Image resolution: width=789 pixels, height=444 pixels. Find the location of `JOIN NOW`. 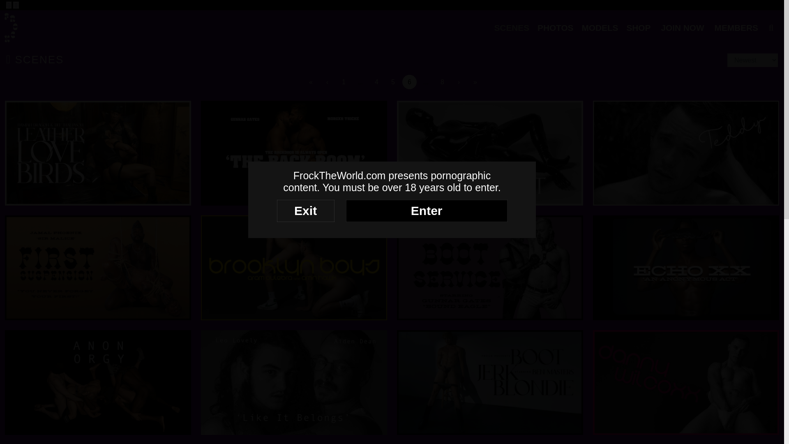

JOIN NOW is located at coordinates (682, 28).